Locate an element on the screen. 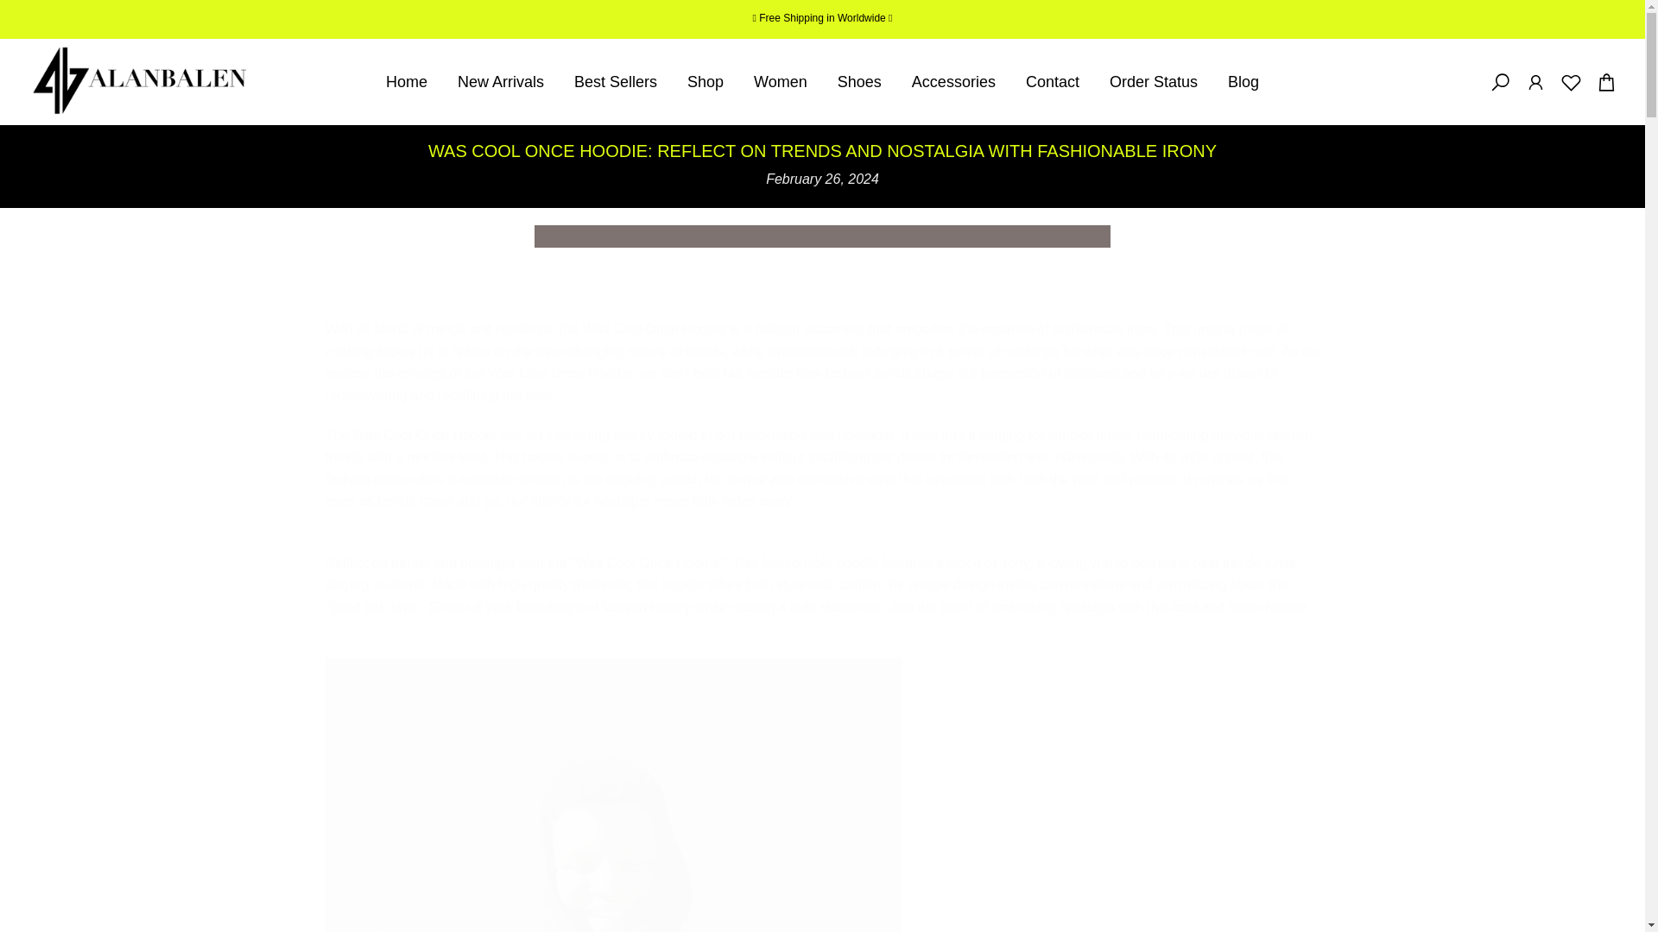  Skip to content is located at coordinates (12, 9).